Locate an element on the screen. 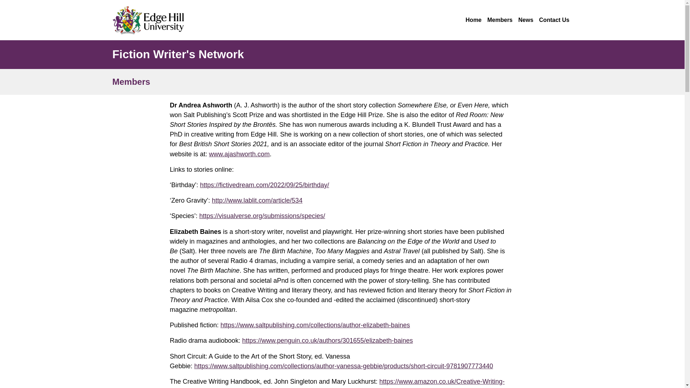  Contact Us is located at coordinates (554, 20).